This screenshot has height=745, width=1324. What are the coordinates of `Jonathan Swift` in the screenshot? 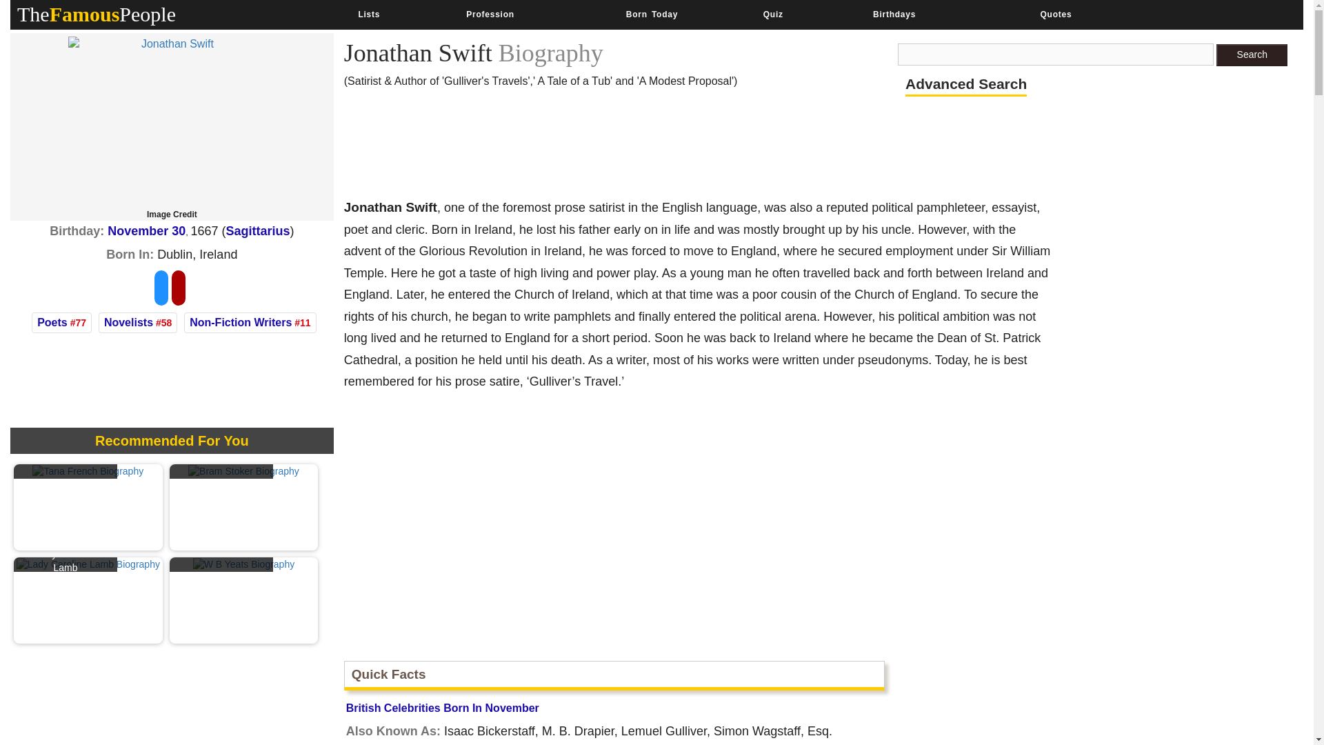 It's located at (172, 123).